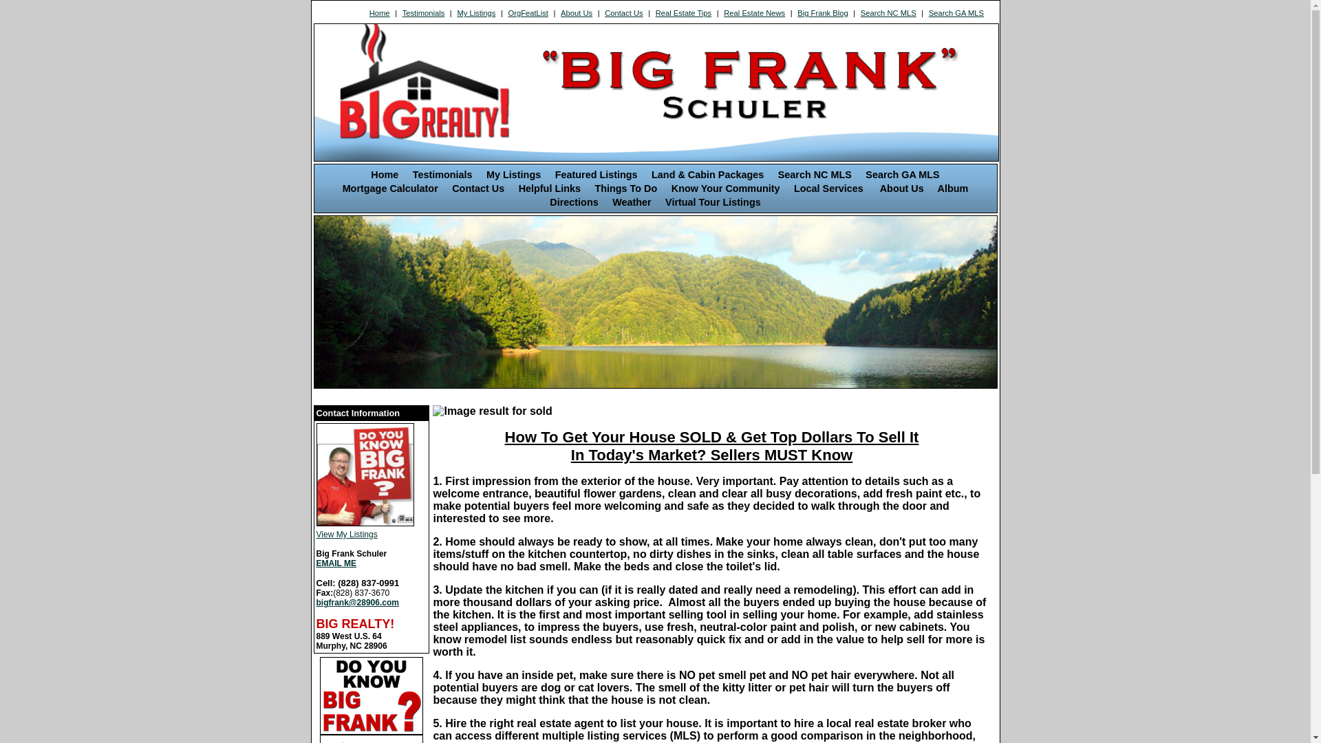  Describe the element at coordinates (336, 563) in the screenshot. I see `EMAIL ME` at that location.